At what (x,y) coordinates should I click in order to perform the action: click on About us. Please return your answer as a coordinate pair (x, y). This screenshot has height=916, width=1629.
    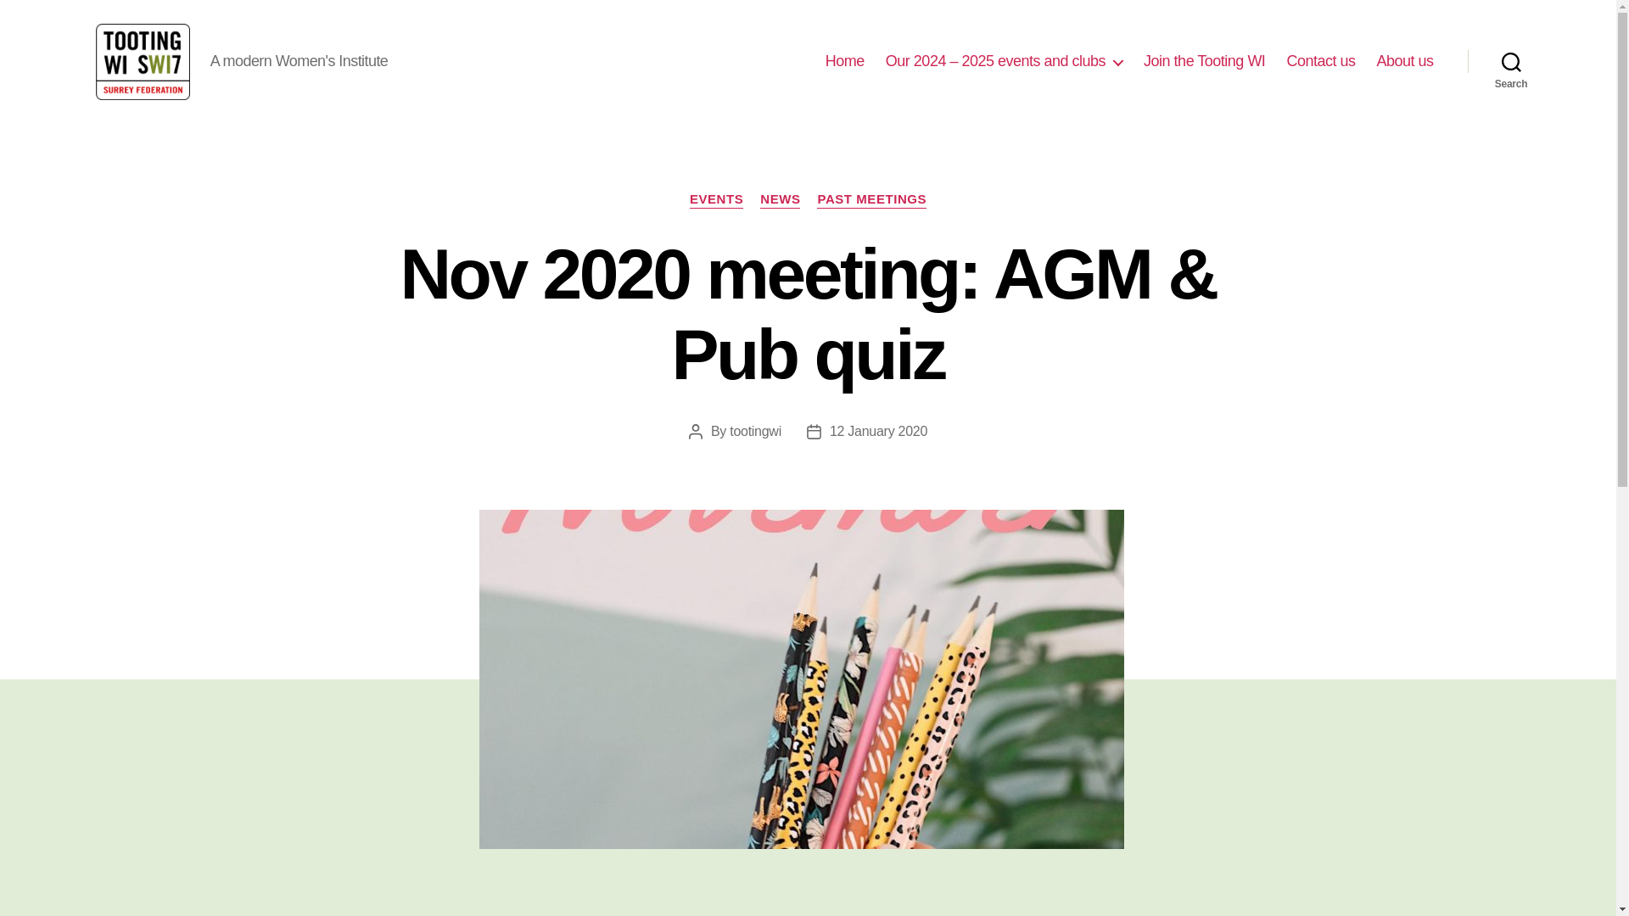
    Looking at the image, I should click on (1405, 61).